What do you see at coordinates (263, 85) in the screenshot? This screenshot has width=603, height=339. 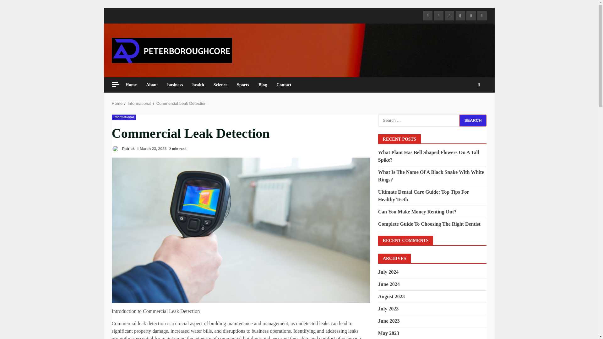 I see `Blog` at bounding box center [263, 85].